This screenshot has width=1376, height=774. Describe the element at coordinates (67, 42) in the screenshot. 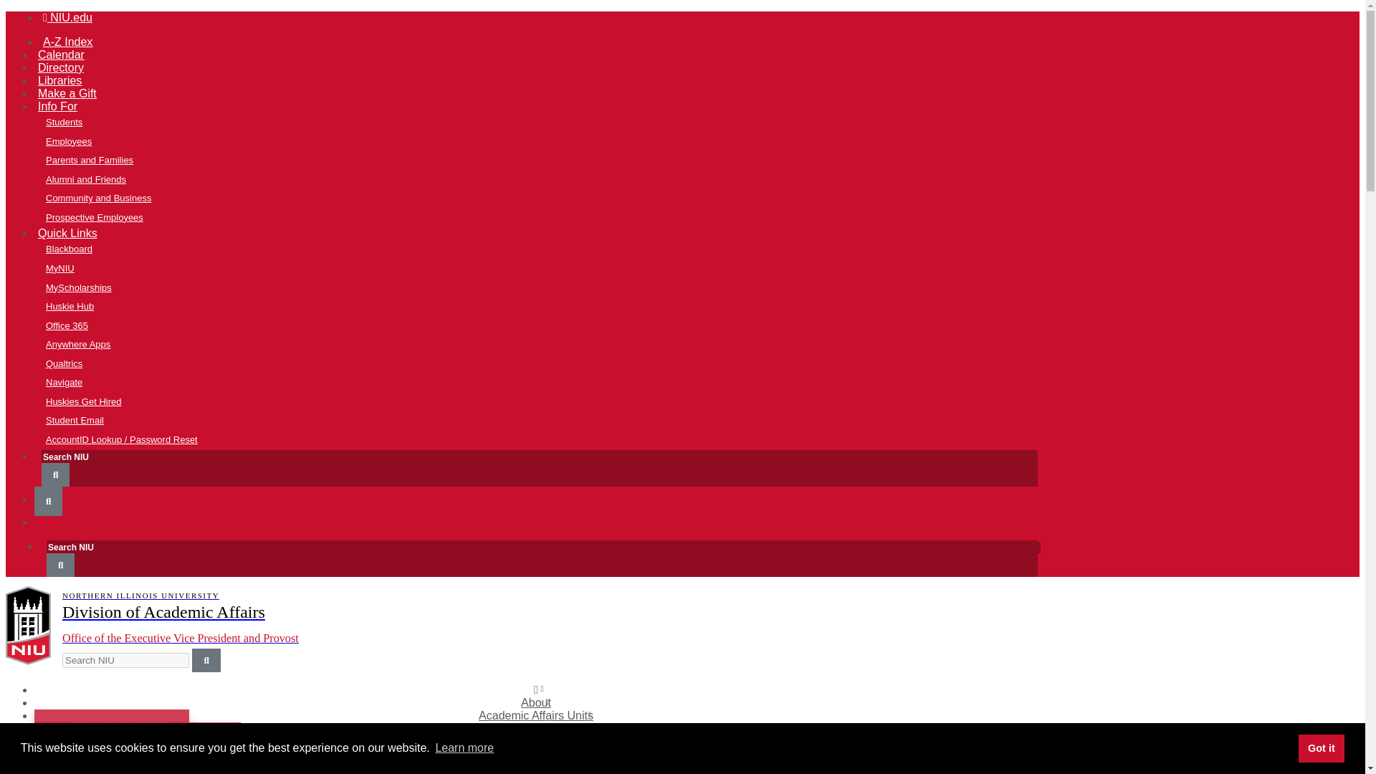

I see `A-Z Index` at that location.